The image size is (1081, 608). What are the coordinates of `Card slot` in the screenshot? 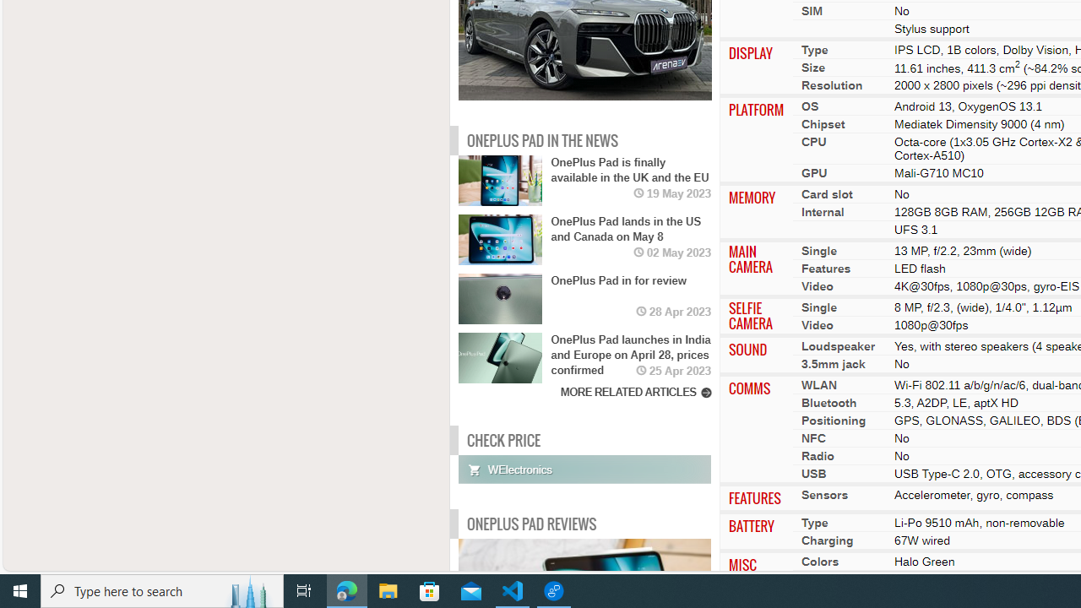 It's located at (826, 194).